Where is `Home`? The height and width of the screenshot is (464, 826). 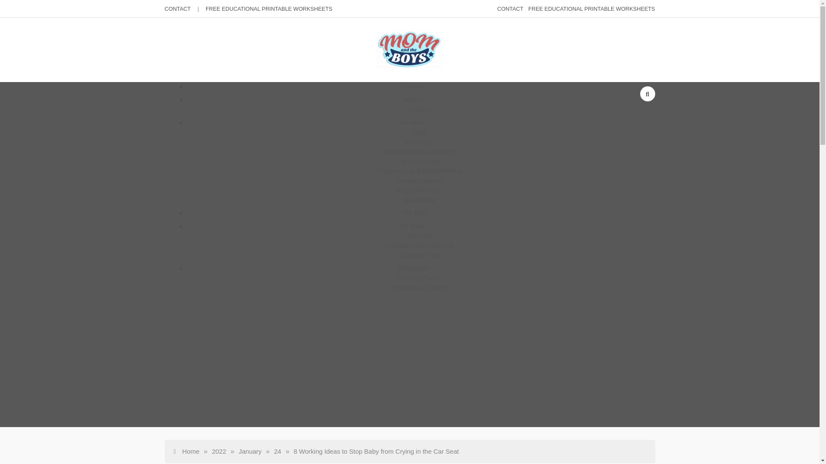
Home is located at coordinates (415, 86).